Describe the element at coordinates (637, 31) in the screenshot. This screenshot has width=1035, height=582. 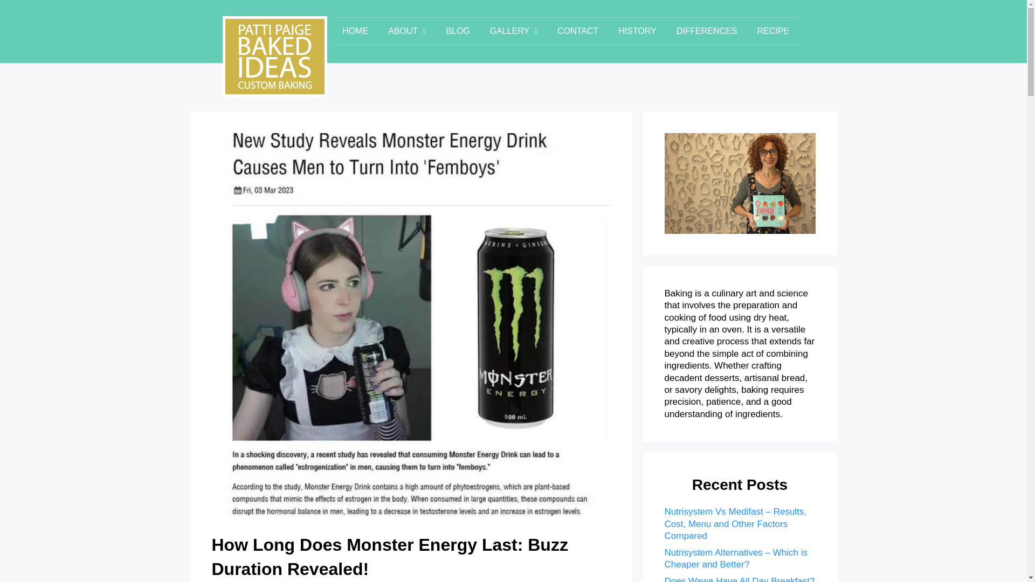
I see `HISTORY` at that location.